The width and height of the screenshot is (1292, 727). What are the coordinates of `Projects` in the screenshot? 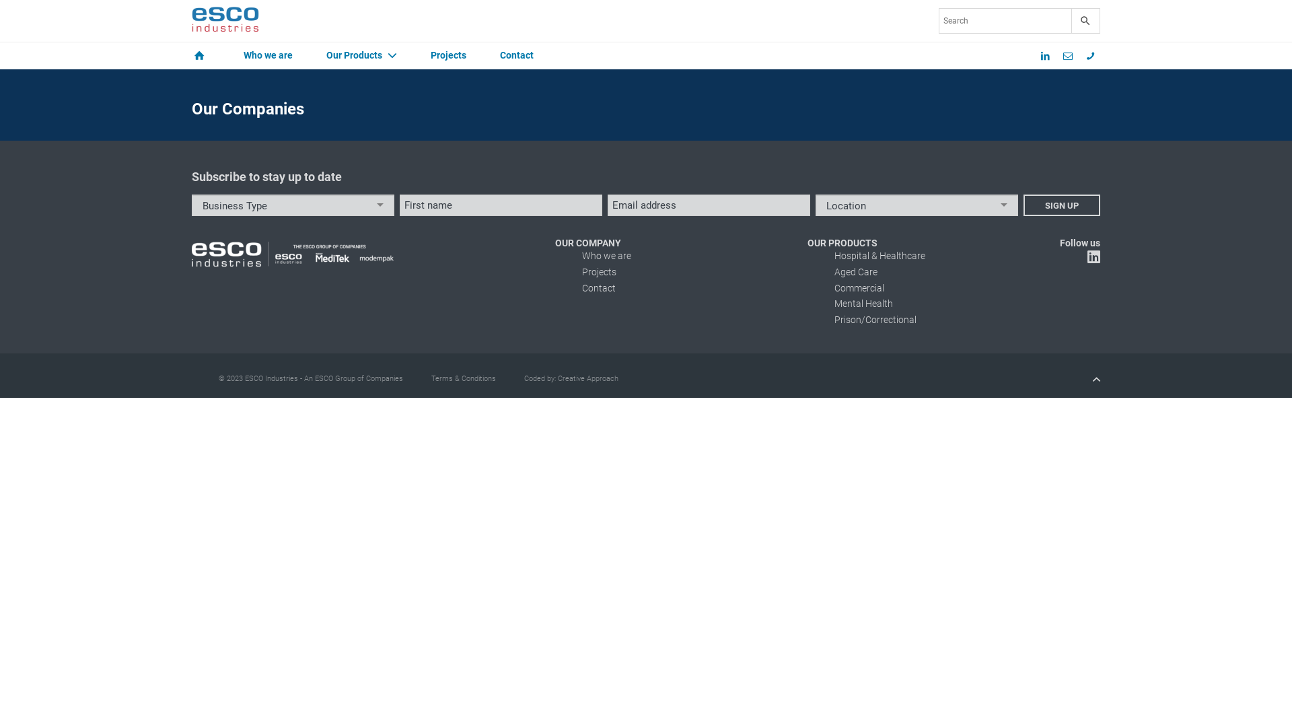 It's located at (448, 56).